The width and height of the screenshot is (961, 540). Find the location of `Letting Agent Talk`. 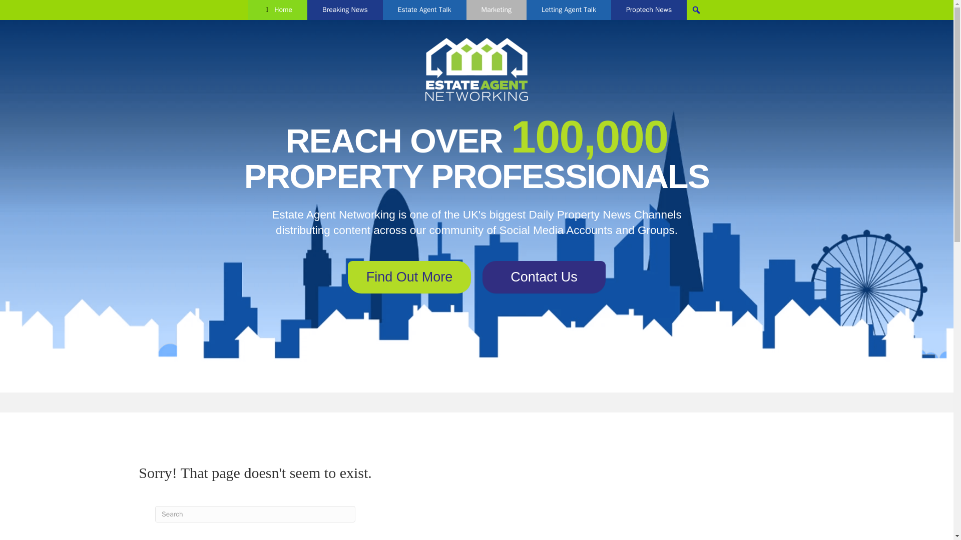

Letting Agent Talk is located at coordinates (569, 10).